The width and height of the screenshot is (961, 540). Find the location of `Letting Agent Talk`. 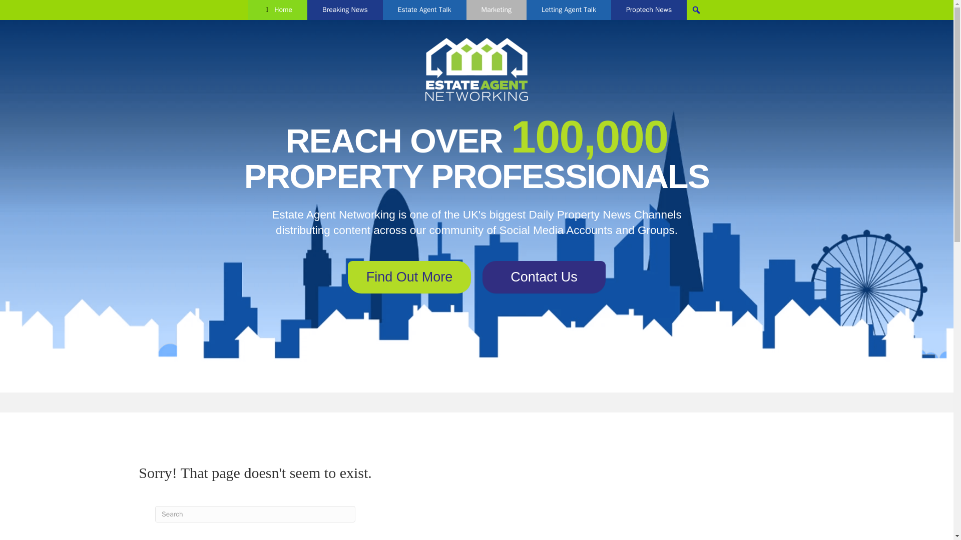

Letting Agent Talk is located at coordinates (569, 10).